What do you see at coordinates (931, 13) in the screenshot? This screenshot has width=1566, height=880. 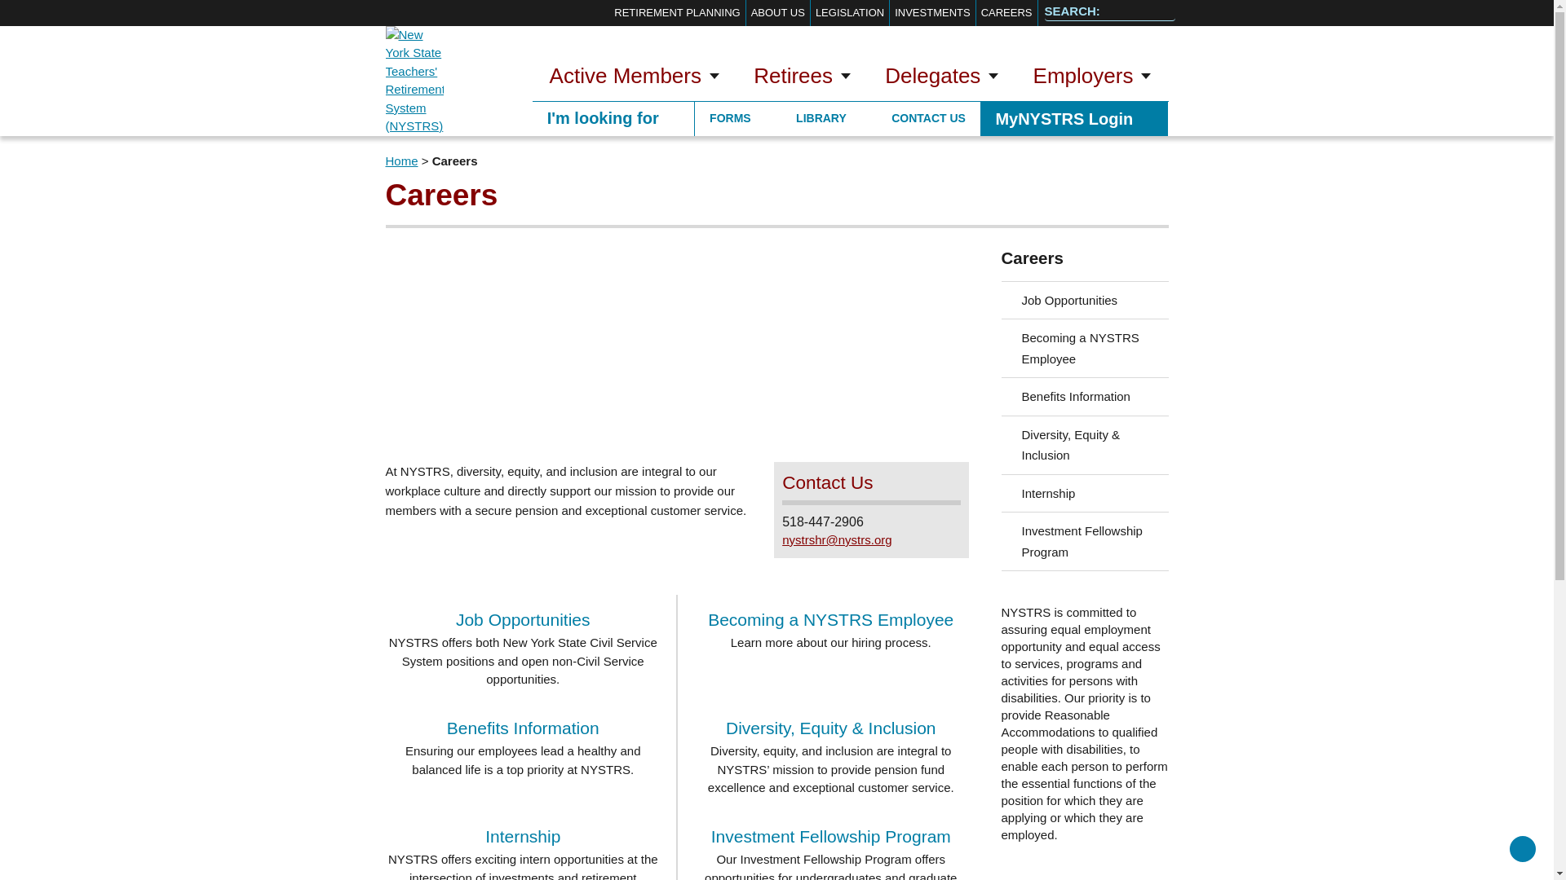 I see `INVESTMENTS` at bounding box center [931, 13].